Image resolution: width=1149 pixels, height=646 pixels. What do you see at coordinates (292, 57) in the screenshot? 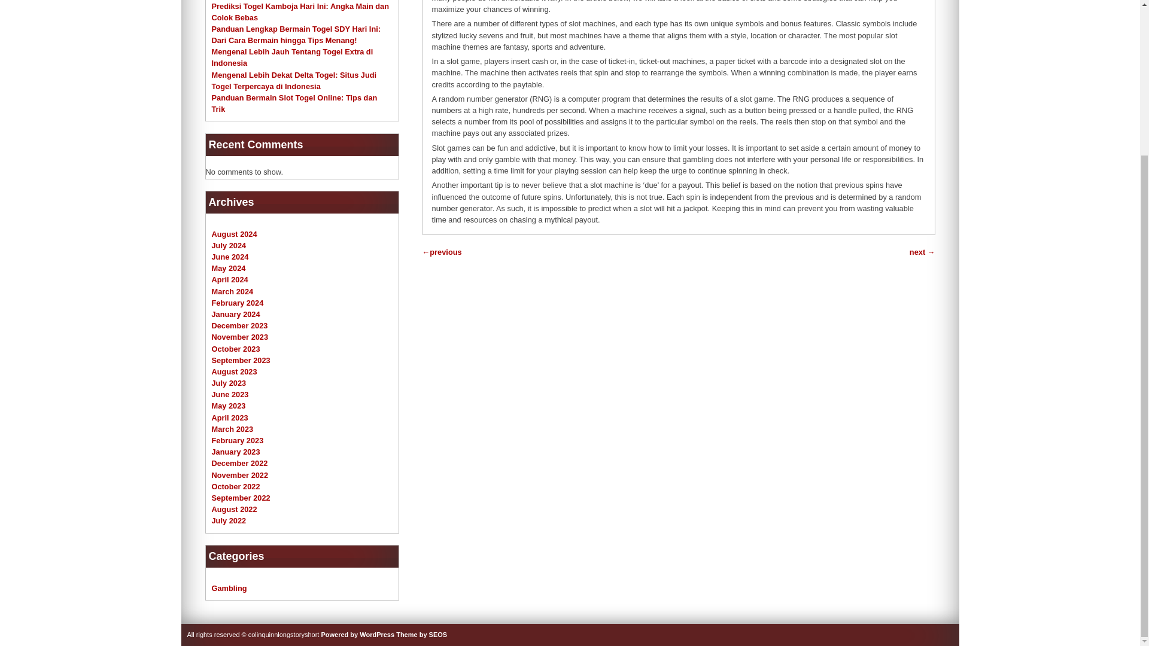
I see `Mengenal Lebih Jauh Tentang Togel Extra di Indonesia` at bounding box center [292, 57].